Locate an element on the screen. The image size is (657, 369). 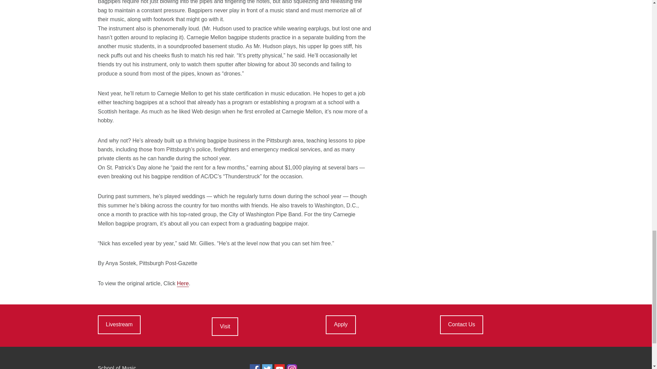
Apply is located at coordinates (340, 325).